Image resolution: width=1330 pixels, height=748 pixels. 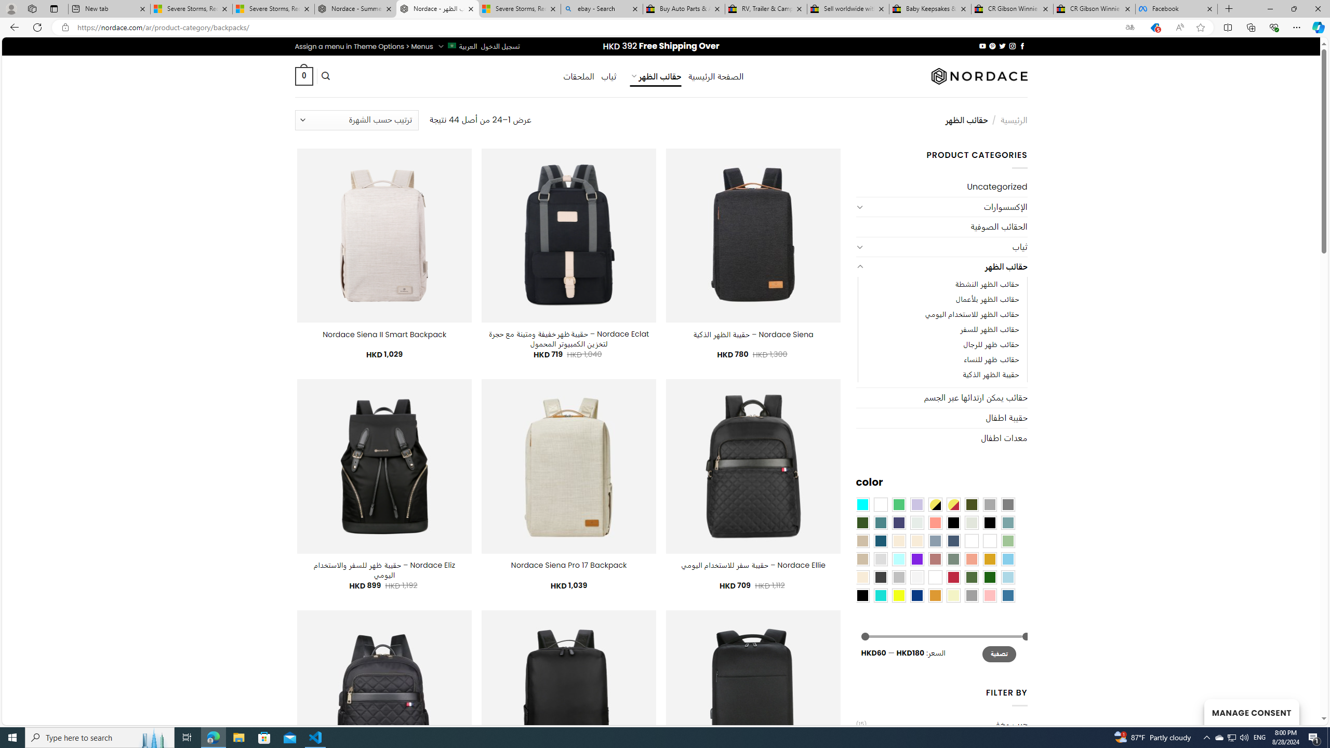 What do you see at coordinates (683, 9) in the screenshot?
I see `Buy Auto Parts & Accessories | eBay` at bounding box center [683, 9].